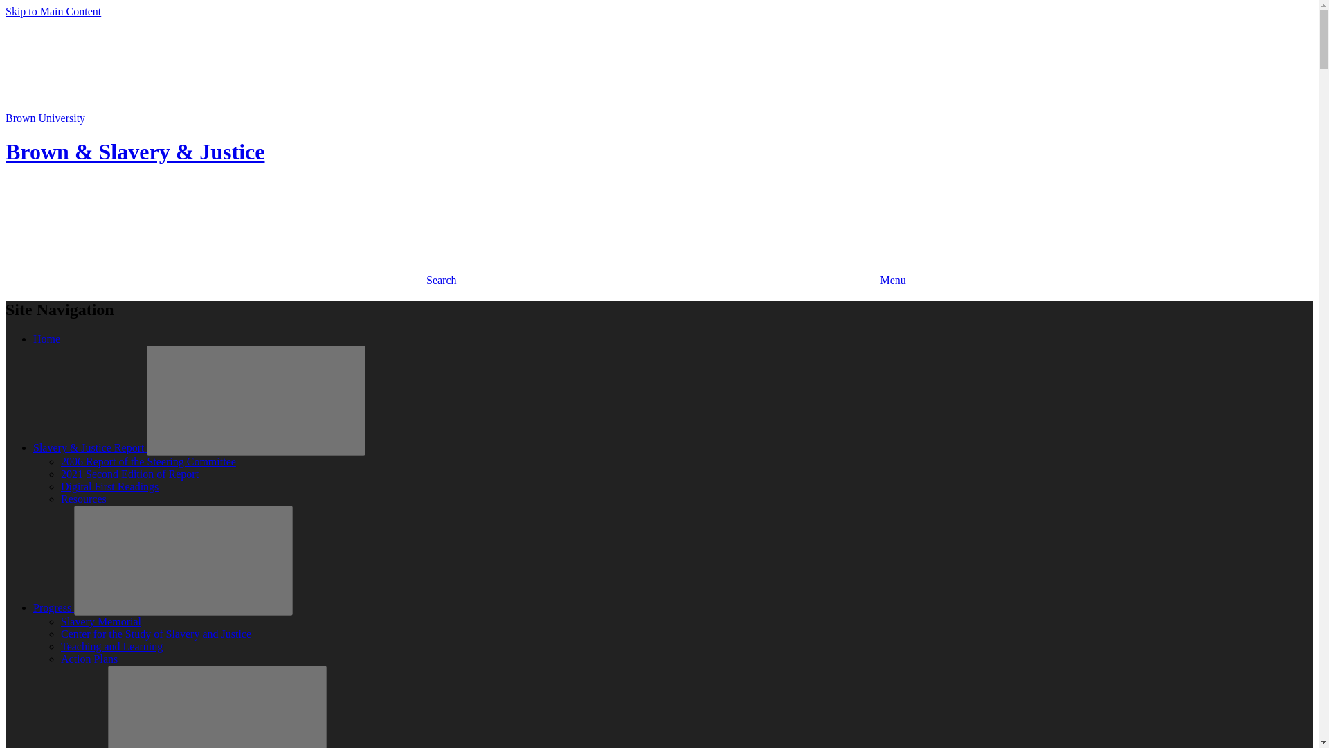 This screenshot has width=1329, height=748. What do you see at coordinates (53, 11) in the screenshot?
I see `Skip to Main Content` at bounding box center [53, 11].